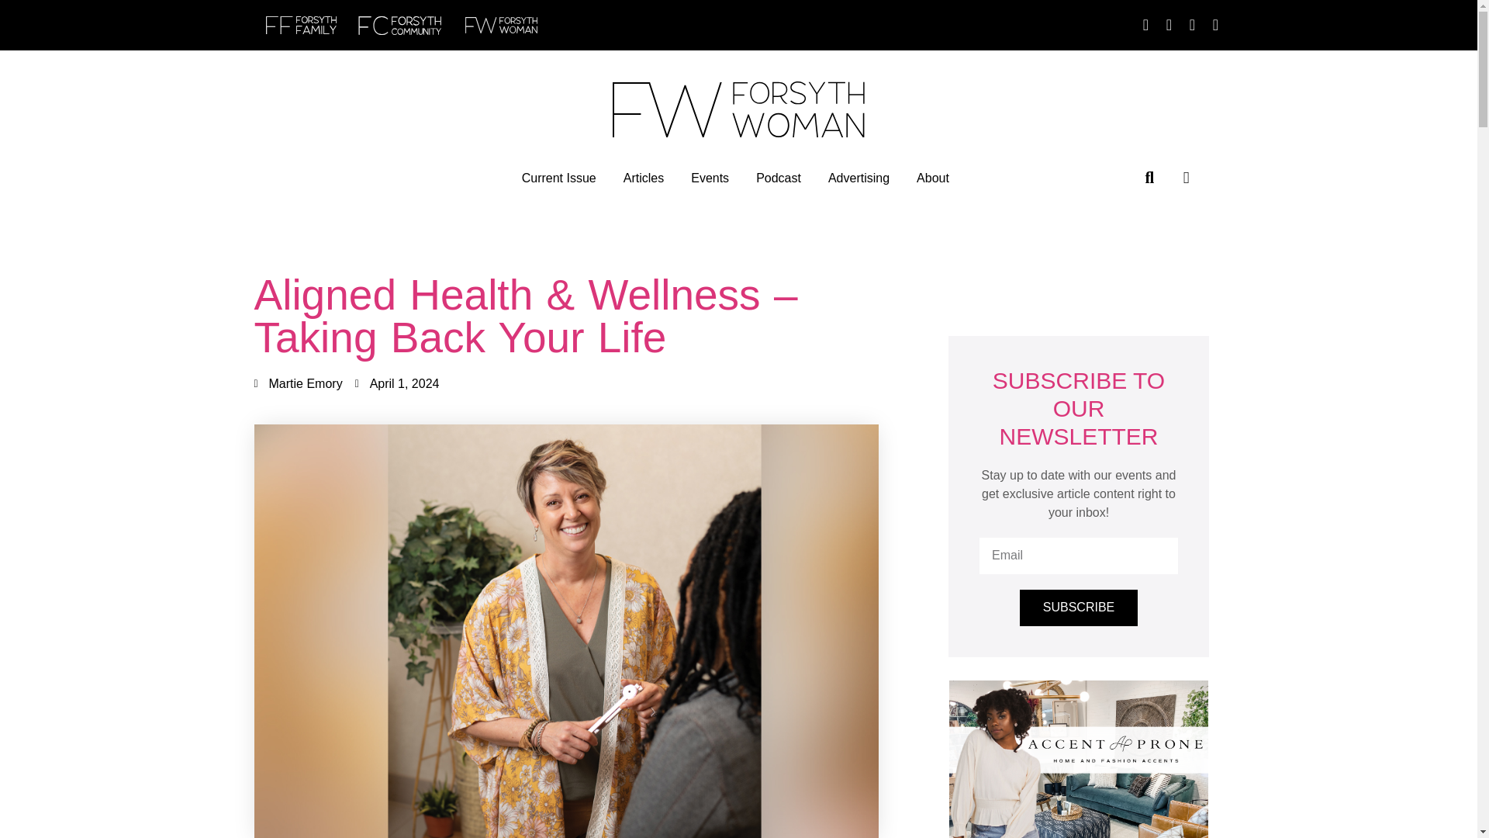 The image size is (1489, 838). Describe the element at coordinates (858, 178) in the screenshot. I see `Advertising` at that location.